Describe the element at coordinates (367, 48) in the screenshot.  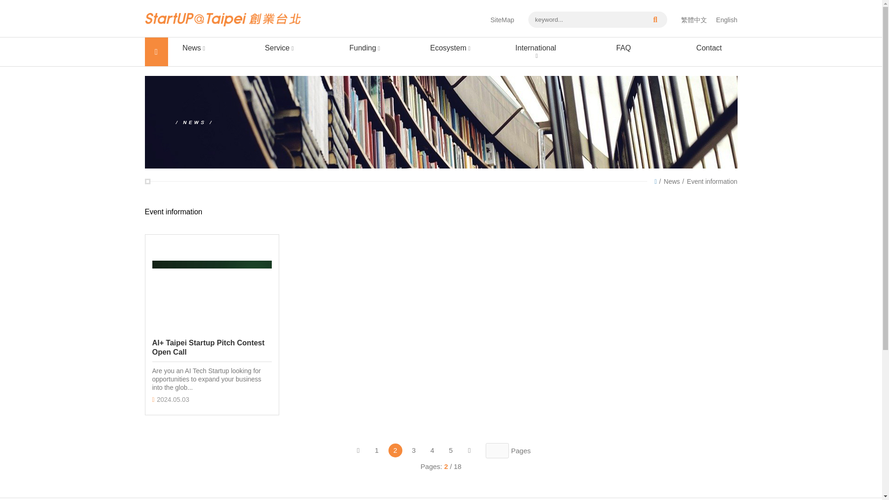
I see `Funding` at that location.